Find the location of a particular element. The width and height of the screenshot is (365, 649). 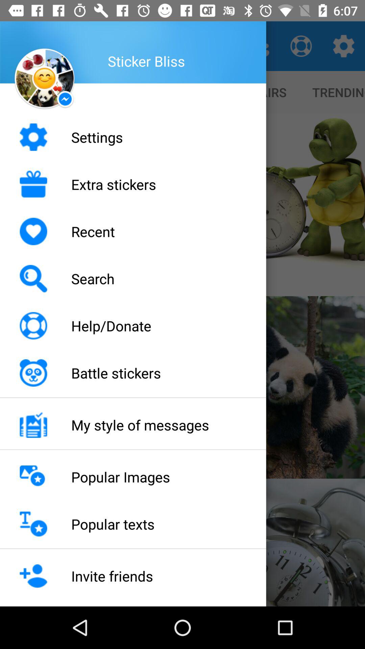

take the turtle image right to settings is located at coordinates (274, 205).